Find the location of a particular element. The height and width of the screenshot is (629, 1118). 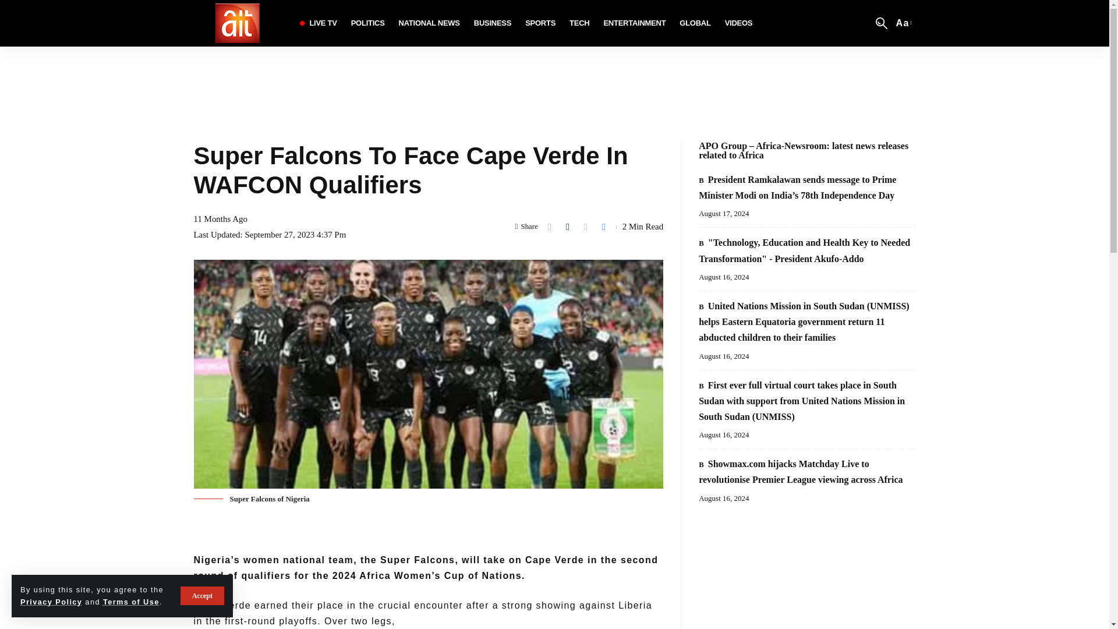

GLOBAL is located at coordinates (634, 23).